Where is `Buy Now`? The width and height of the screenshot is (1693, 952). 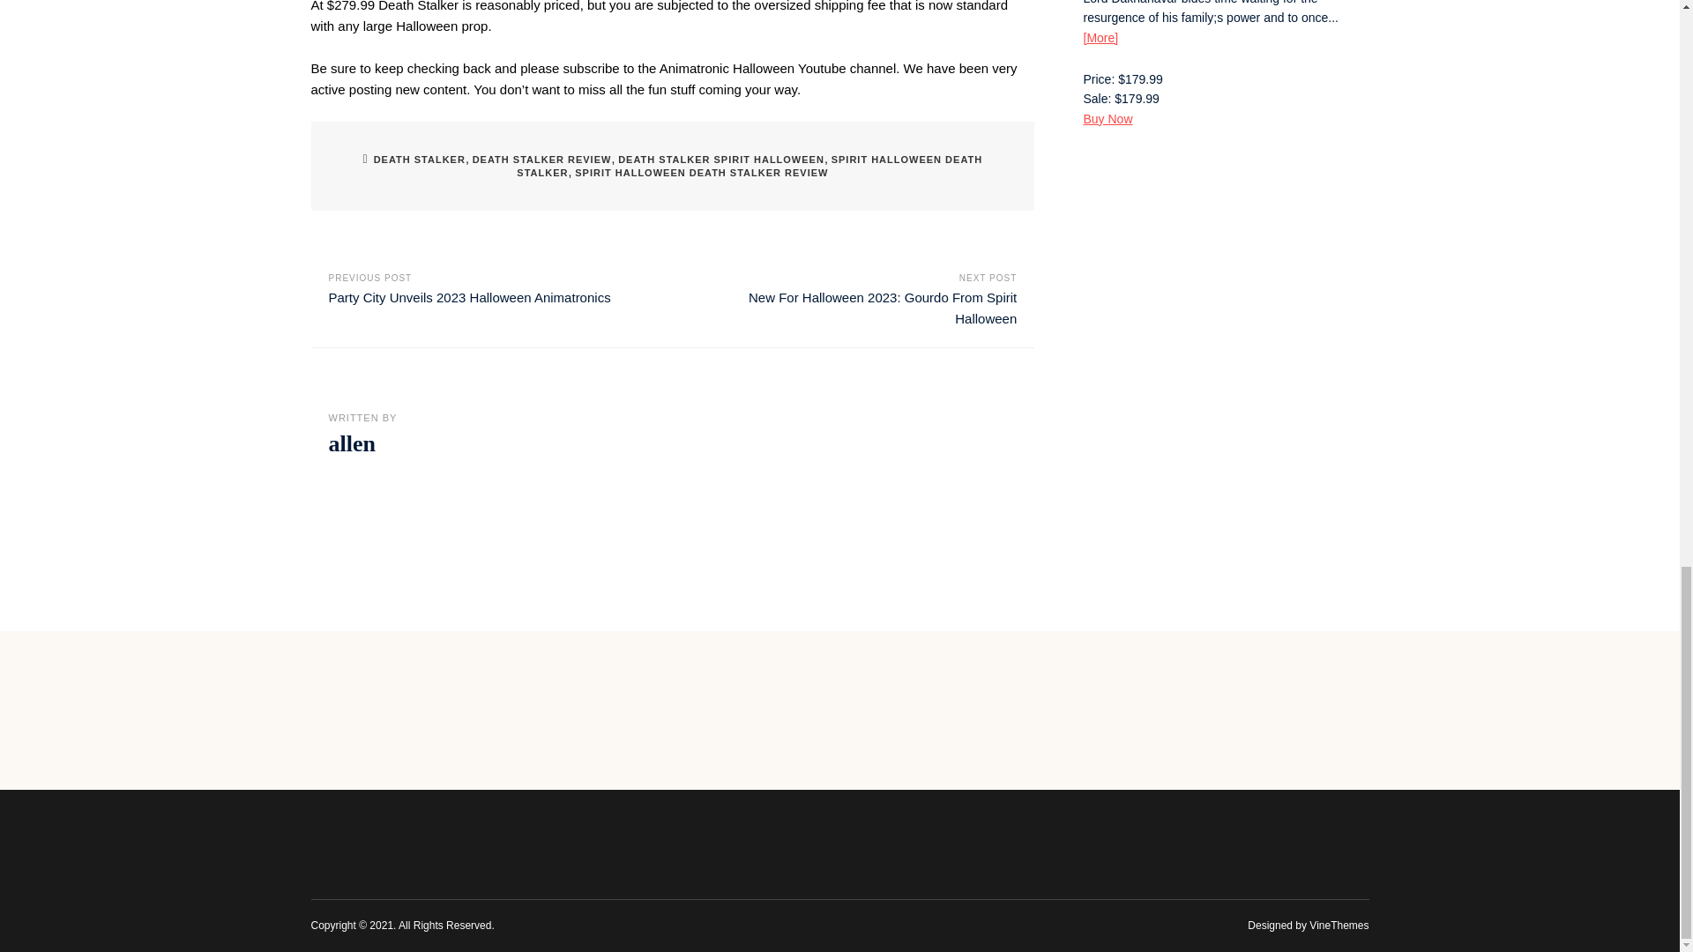 Buy Now is located at coordinates (1108, 118).